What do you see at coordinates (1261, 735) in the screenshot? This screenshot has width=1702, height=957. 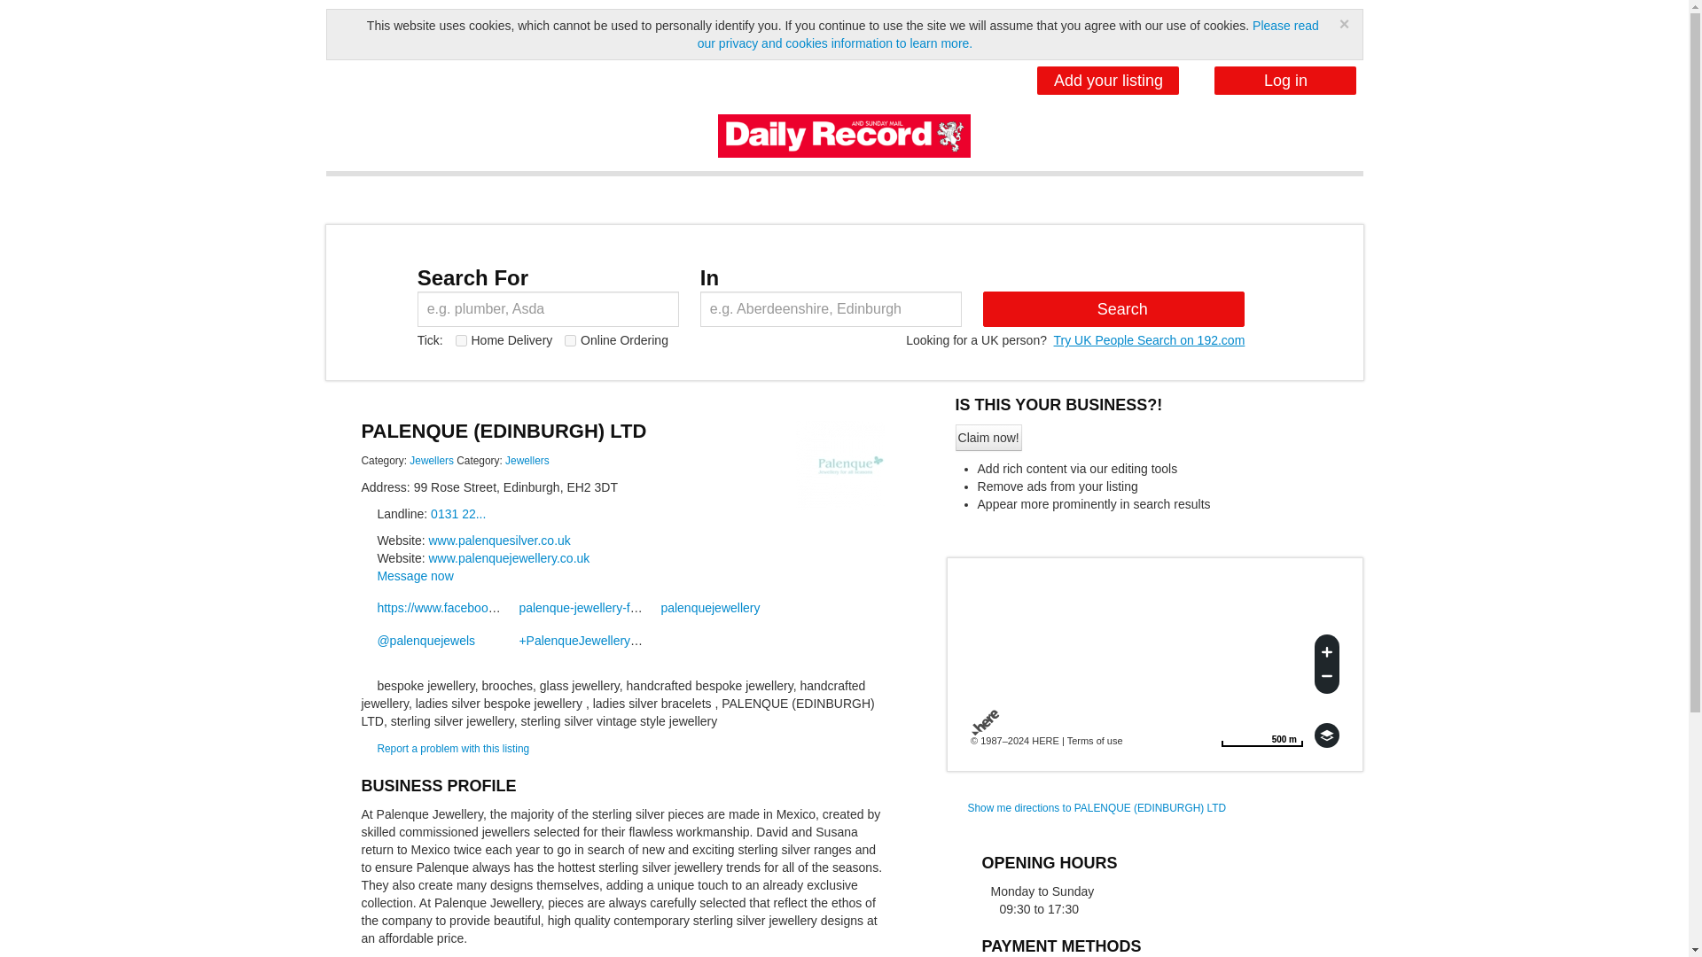 I see `Jewellers` at bounding box center [1261, 735].